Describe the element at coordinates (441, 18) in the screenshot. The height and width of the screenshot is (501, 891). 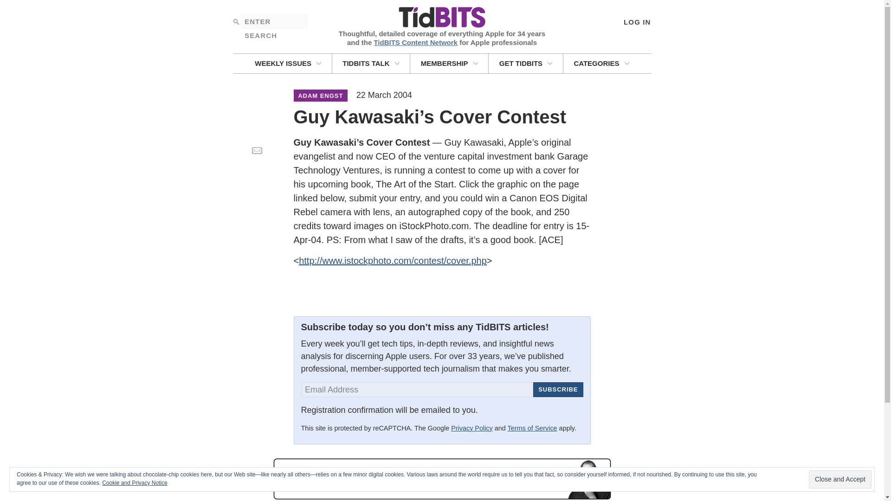
I see `TidBITS` at that location.